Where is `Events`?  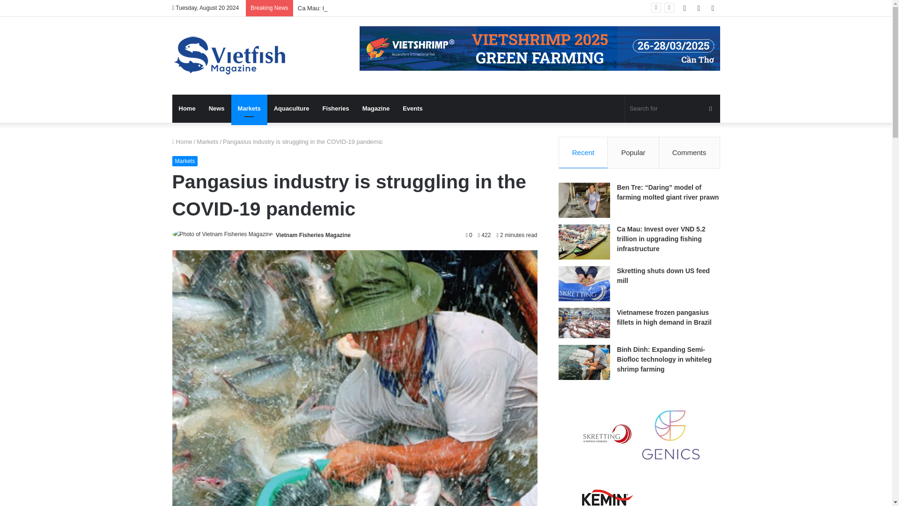
Events is located at coordinates (413, 109).